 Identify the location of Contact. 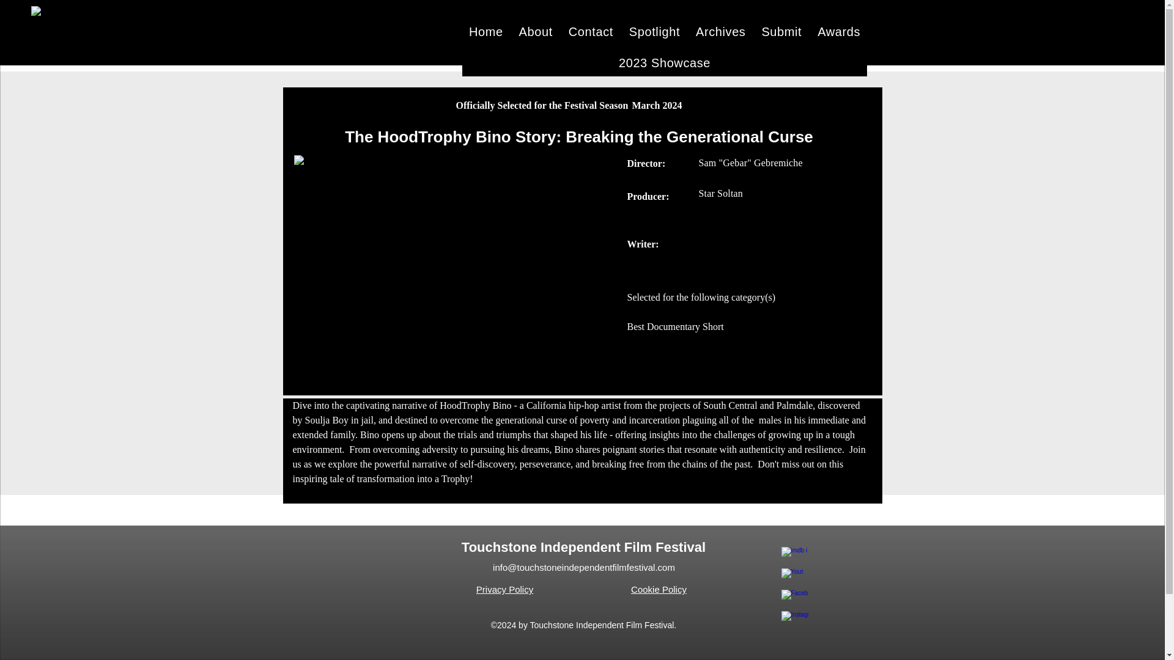
(591, 32).